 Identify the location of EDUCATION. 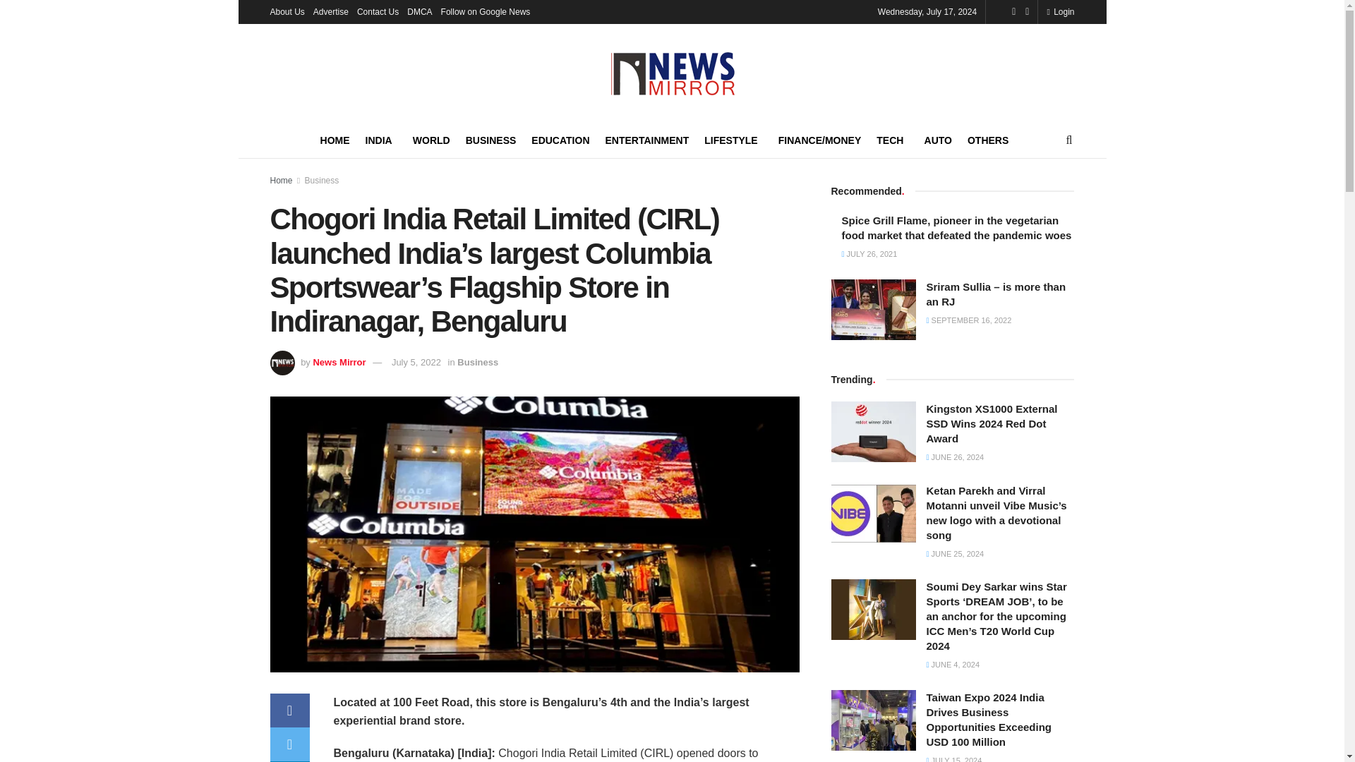
(560, 140).